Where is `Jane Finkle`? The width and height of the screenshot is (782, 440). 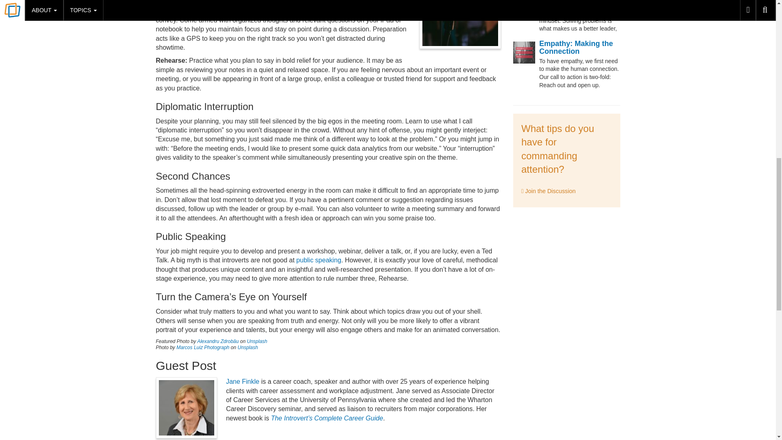
Jane Finkle is located at coordinates (243, 381).